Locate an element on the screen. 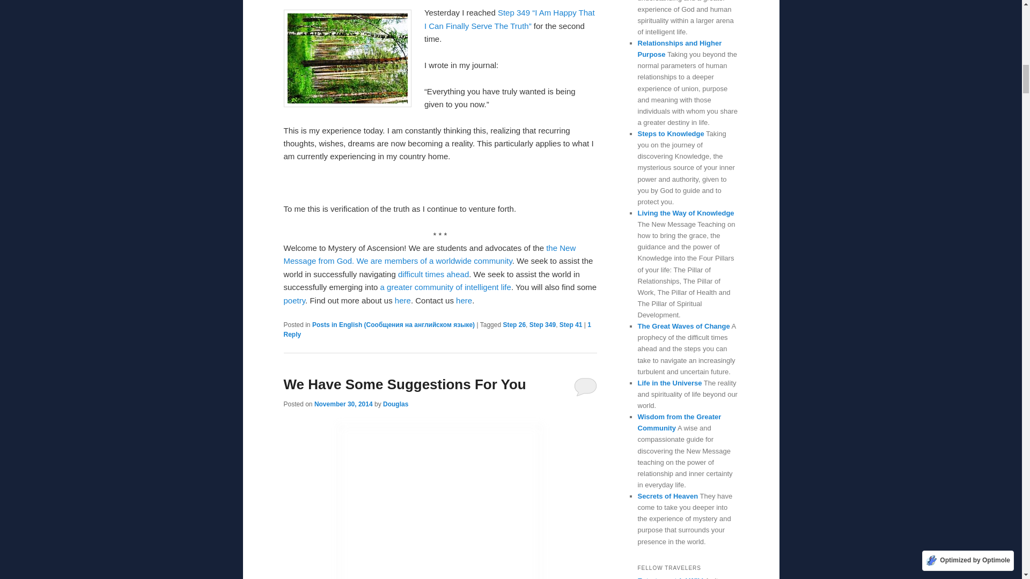 The image size is (1030, 579). We Have Some Suggestions For You is located at coordinates (404, 384).